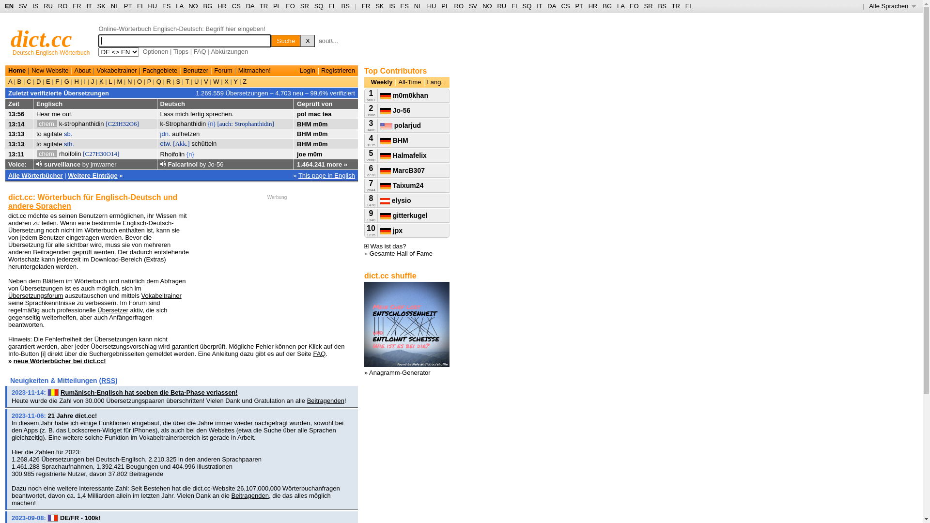 The width and height of the screenshot is (930, 523). What do you see at coordinates (16, 134) in the screenshot?
I see `13:13` at bounding box center [16, 134].